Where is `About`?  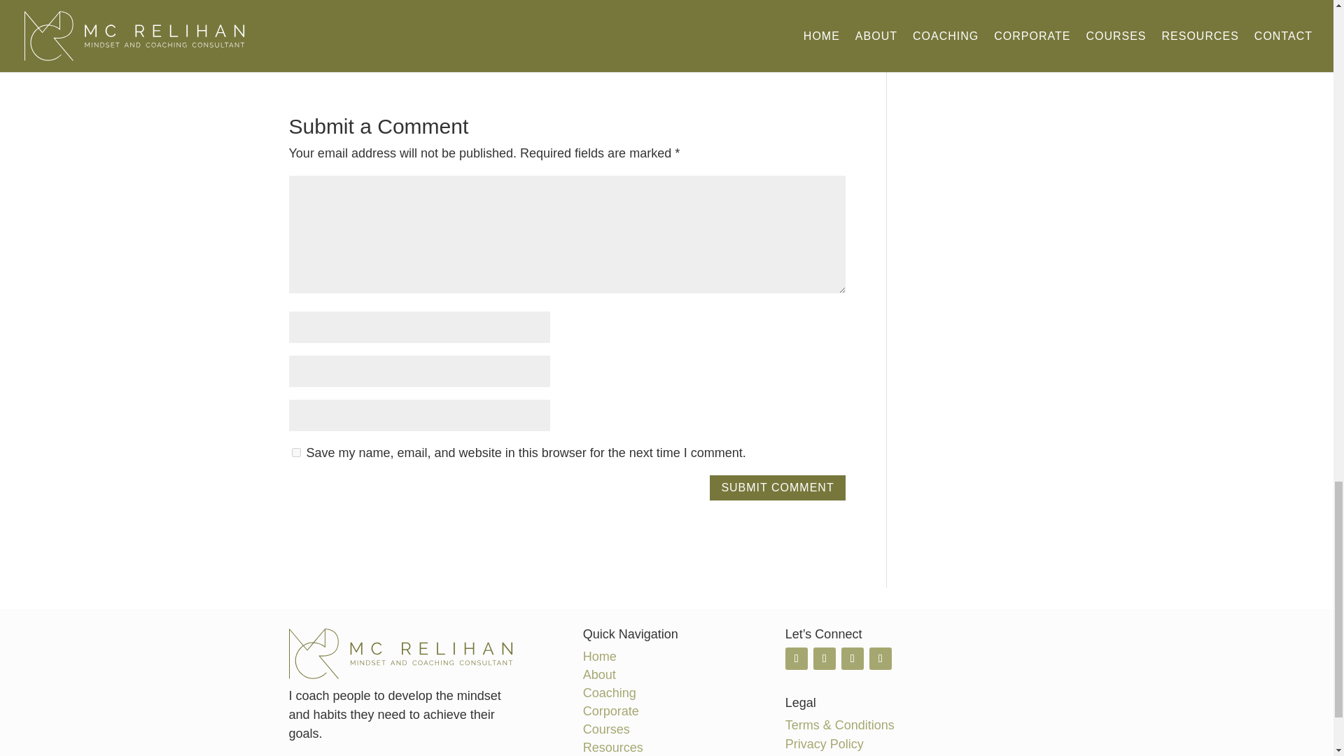 About is located at coordinates (599, 675).